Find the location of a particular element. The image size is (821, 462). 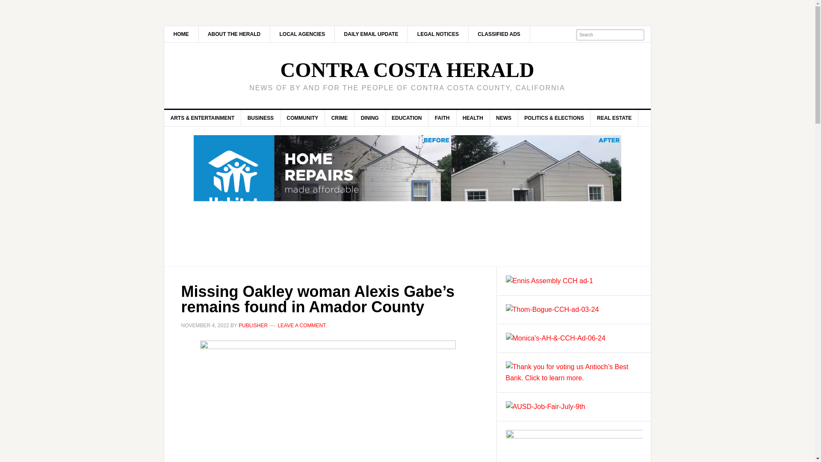

COMMUNITY is located at coordinates (302, 118).